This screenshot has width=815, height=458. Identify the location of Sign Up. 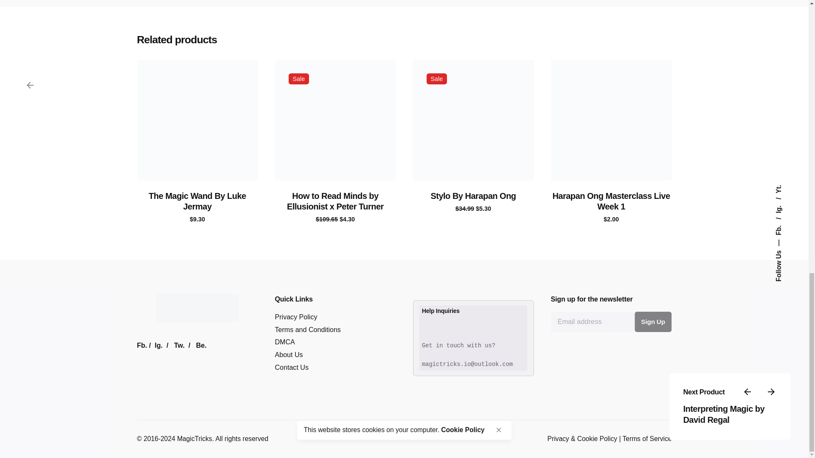
(653, 322).